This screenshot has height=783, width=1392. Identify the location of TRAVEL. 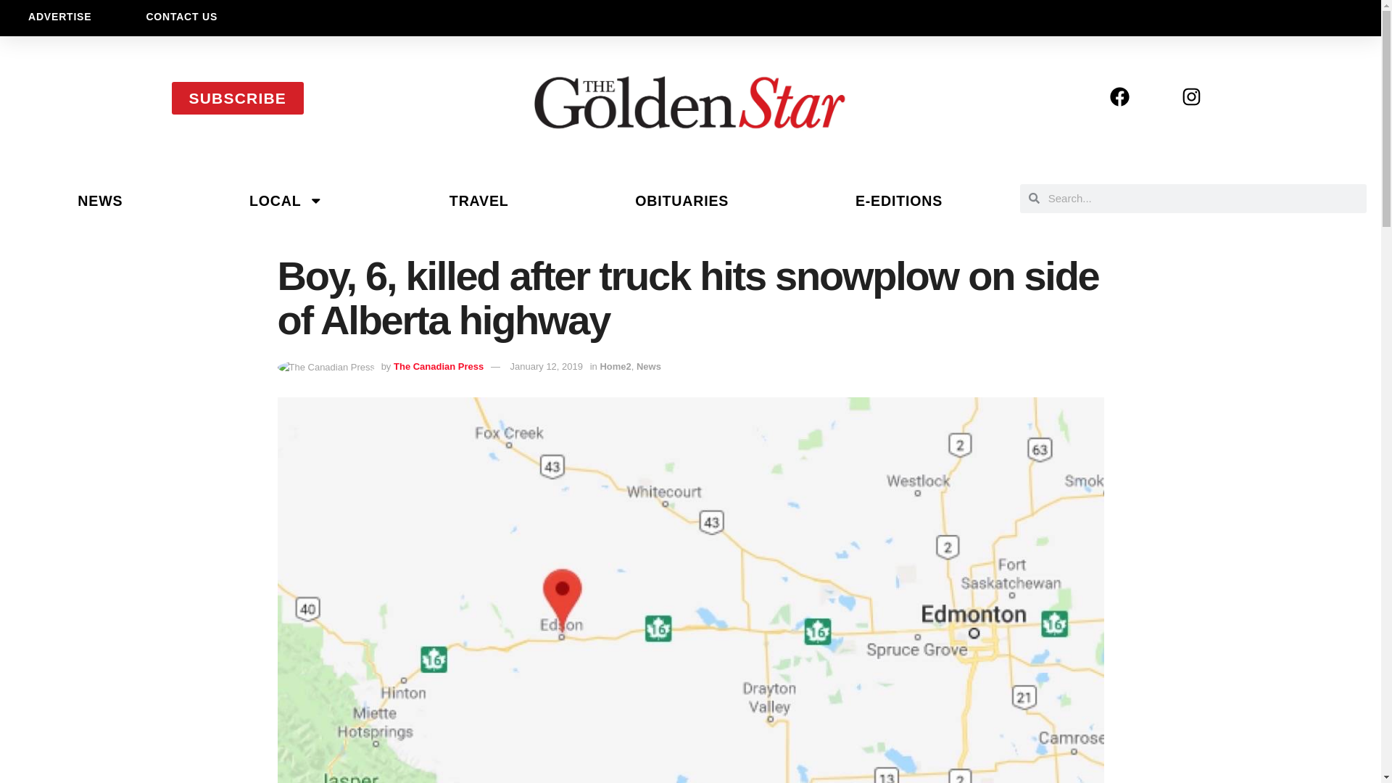
(478, 200).